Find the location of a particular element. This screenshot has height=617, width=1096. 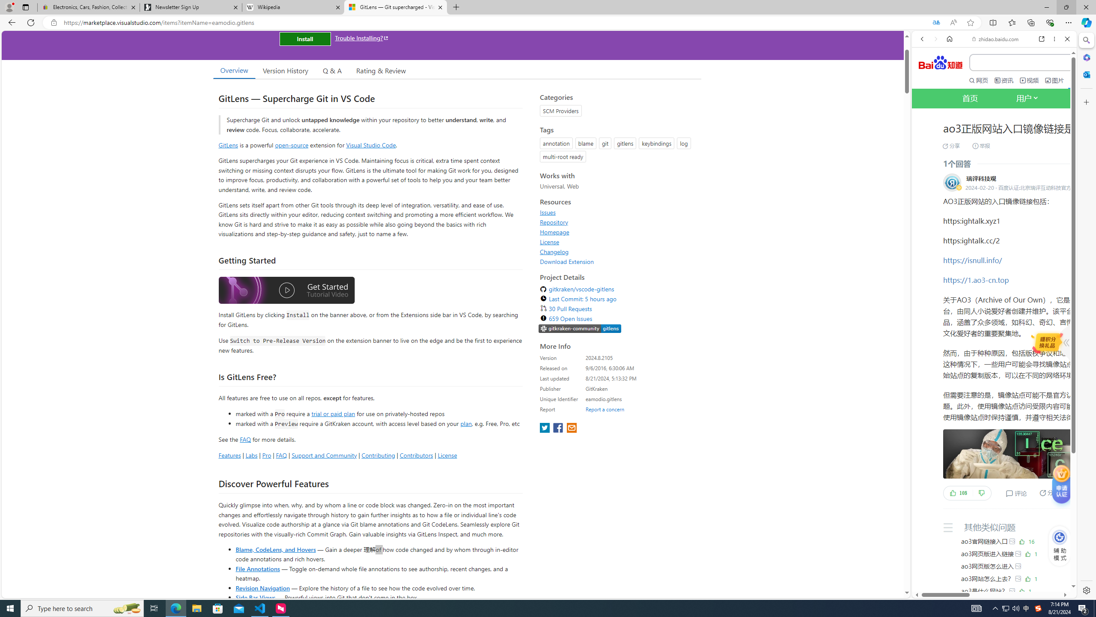

https://slack.gitkraken.com// is located at coordinates (580, 329).